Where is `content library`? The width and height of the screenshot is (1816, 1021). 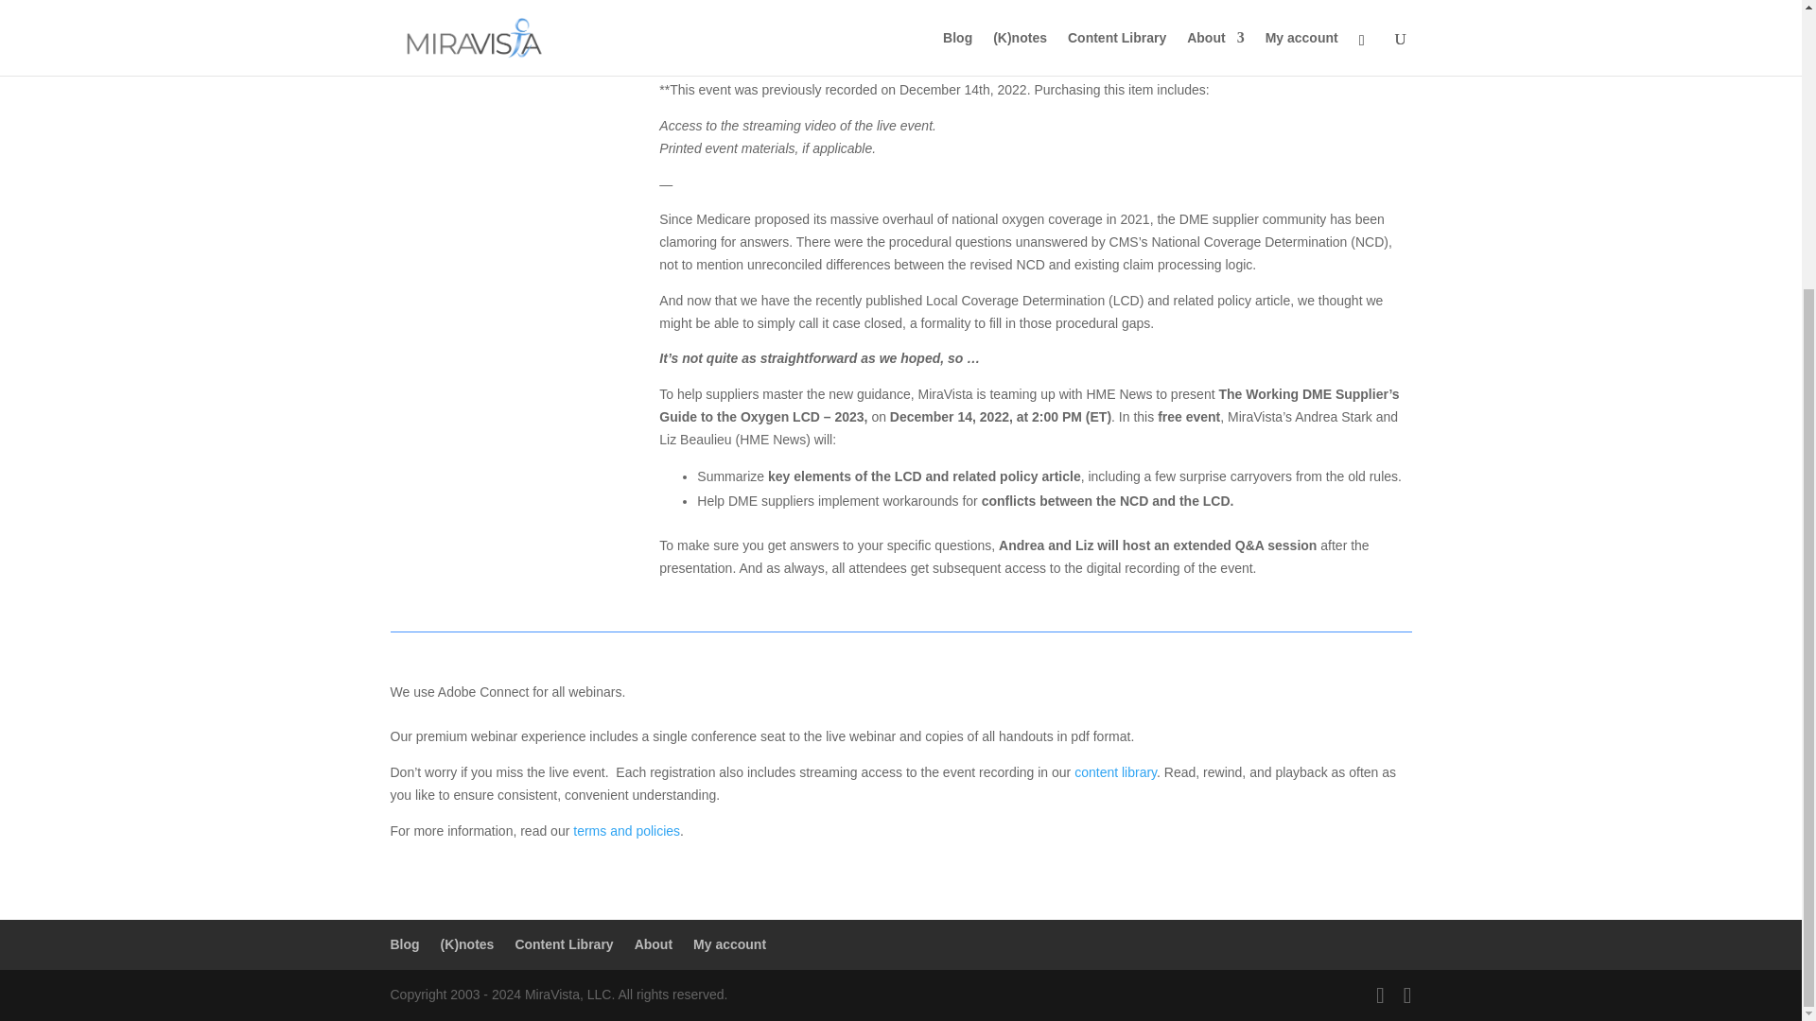
content library is located at coordinates (1116, 771).